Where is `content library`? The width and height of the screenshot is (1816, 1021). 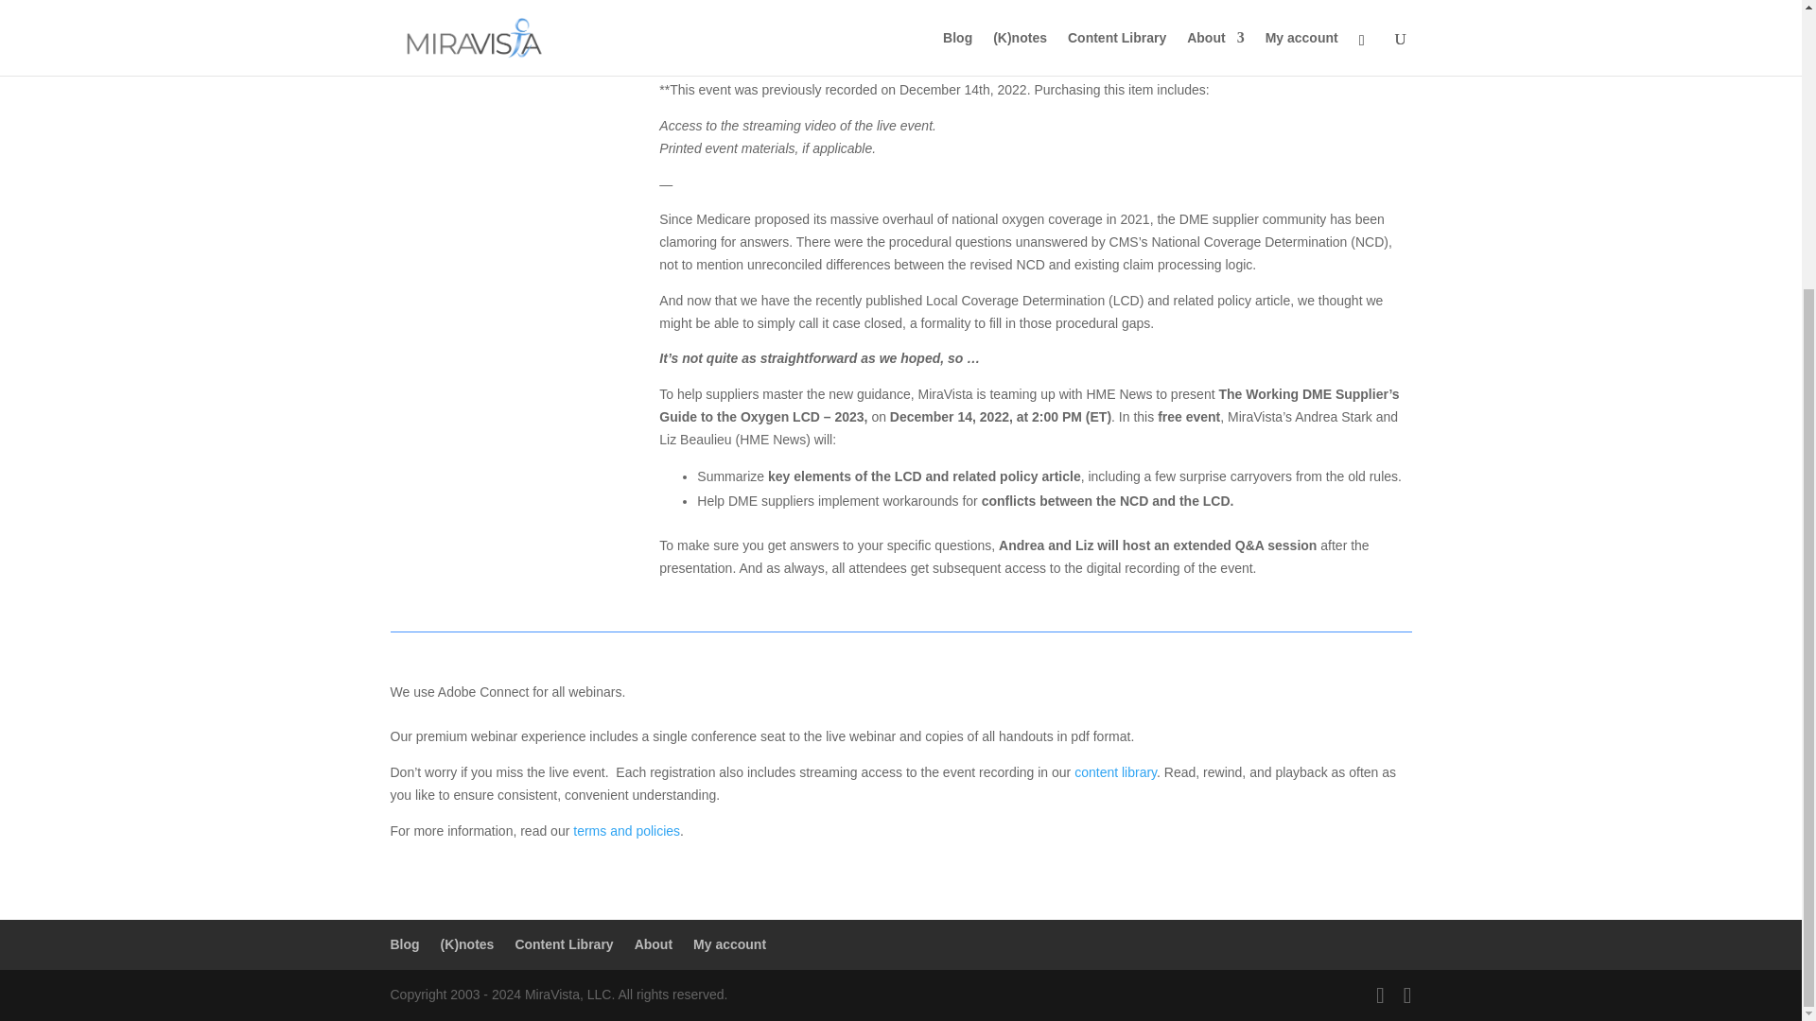
content library is located at coordinates (1116, 771).